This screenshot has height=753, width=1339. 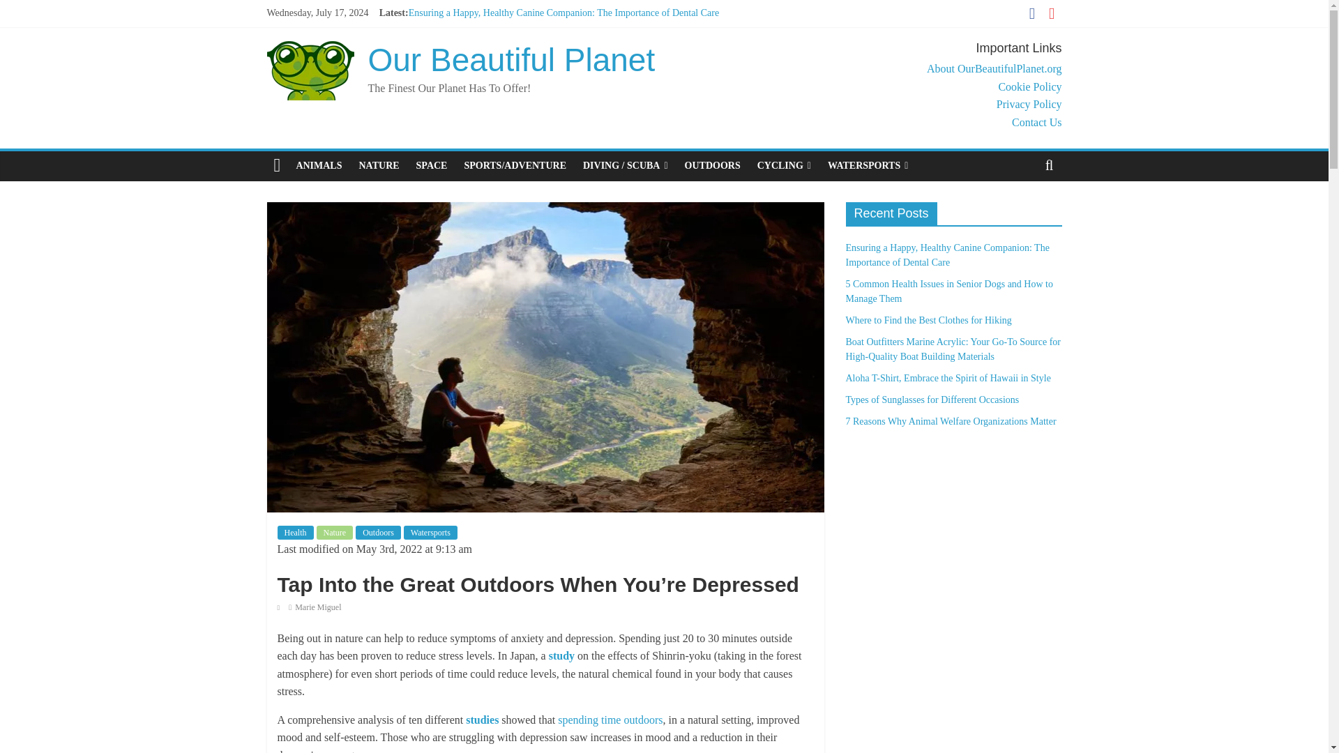 I want to click on NATURE, so click(x=378, y=166).